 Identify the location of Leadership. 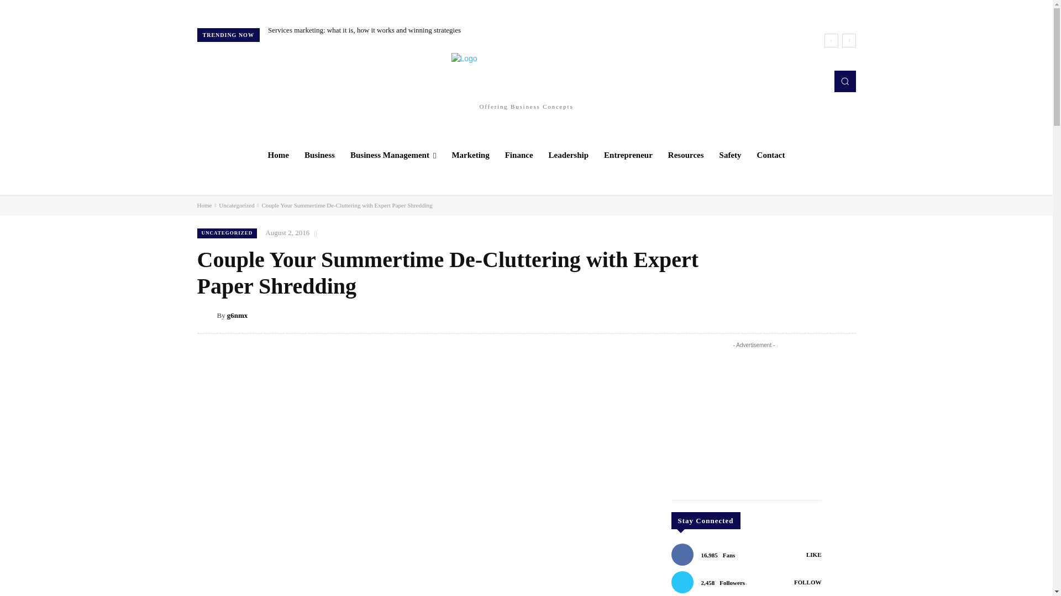
(569, 155).